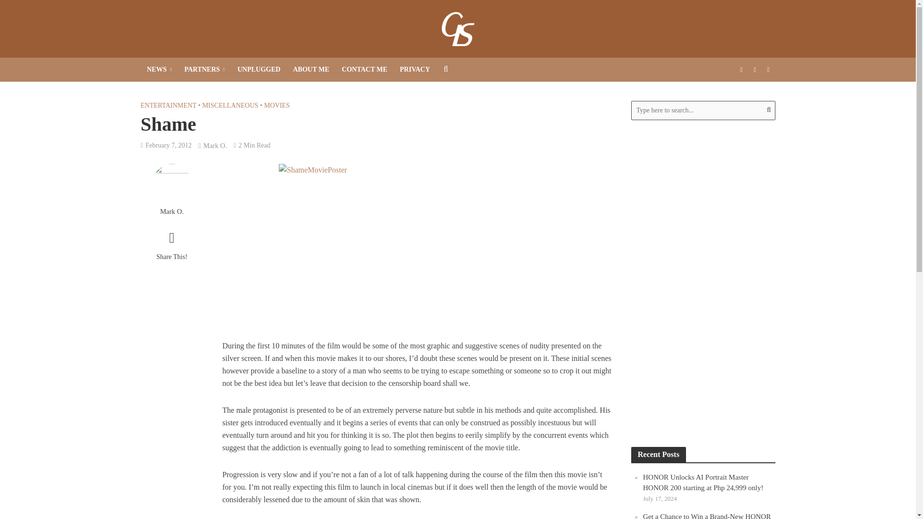 The width and height of the screenshot is (923, 519). I want to click on MOVIES, so click(277, 107).